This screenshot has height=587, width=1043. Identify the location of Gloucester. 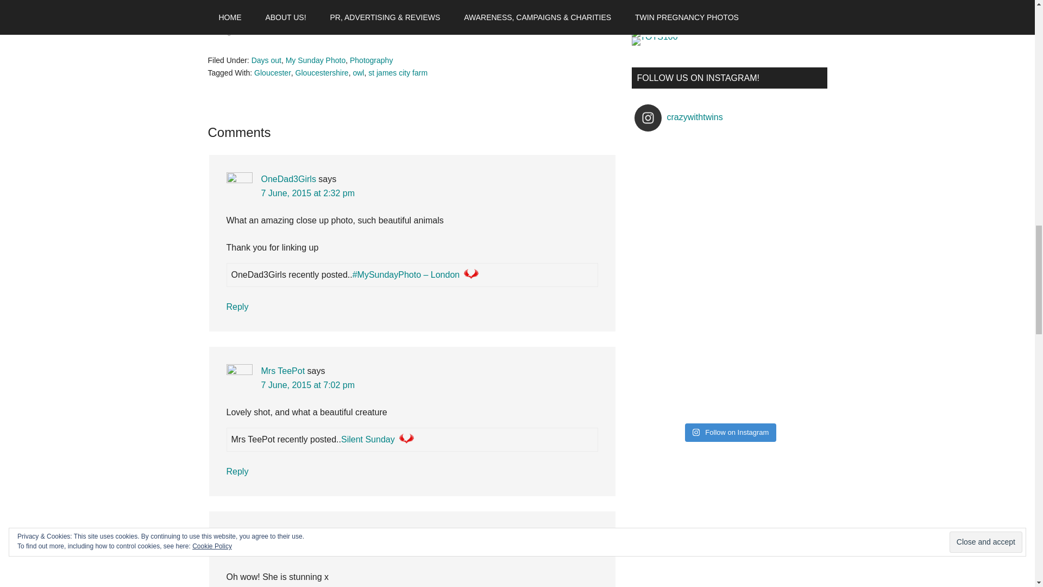
(273, 73).